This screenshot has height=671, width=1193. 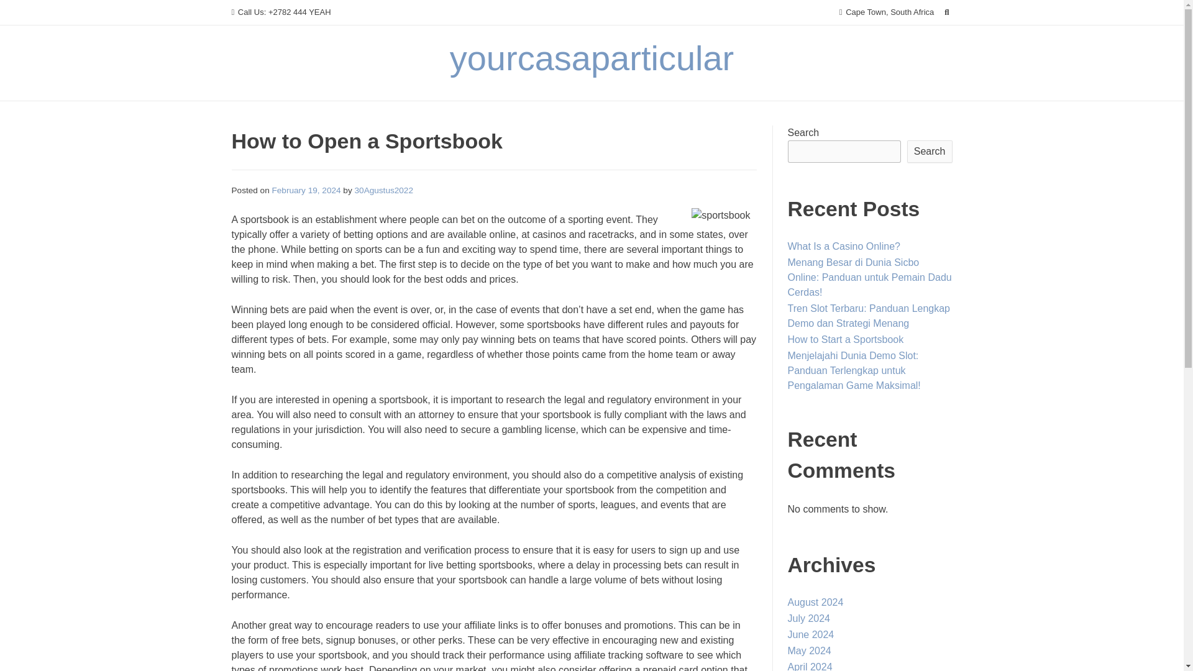 I want to click on Search, so click(x=22, y=11).